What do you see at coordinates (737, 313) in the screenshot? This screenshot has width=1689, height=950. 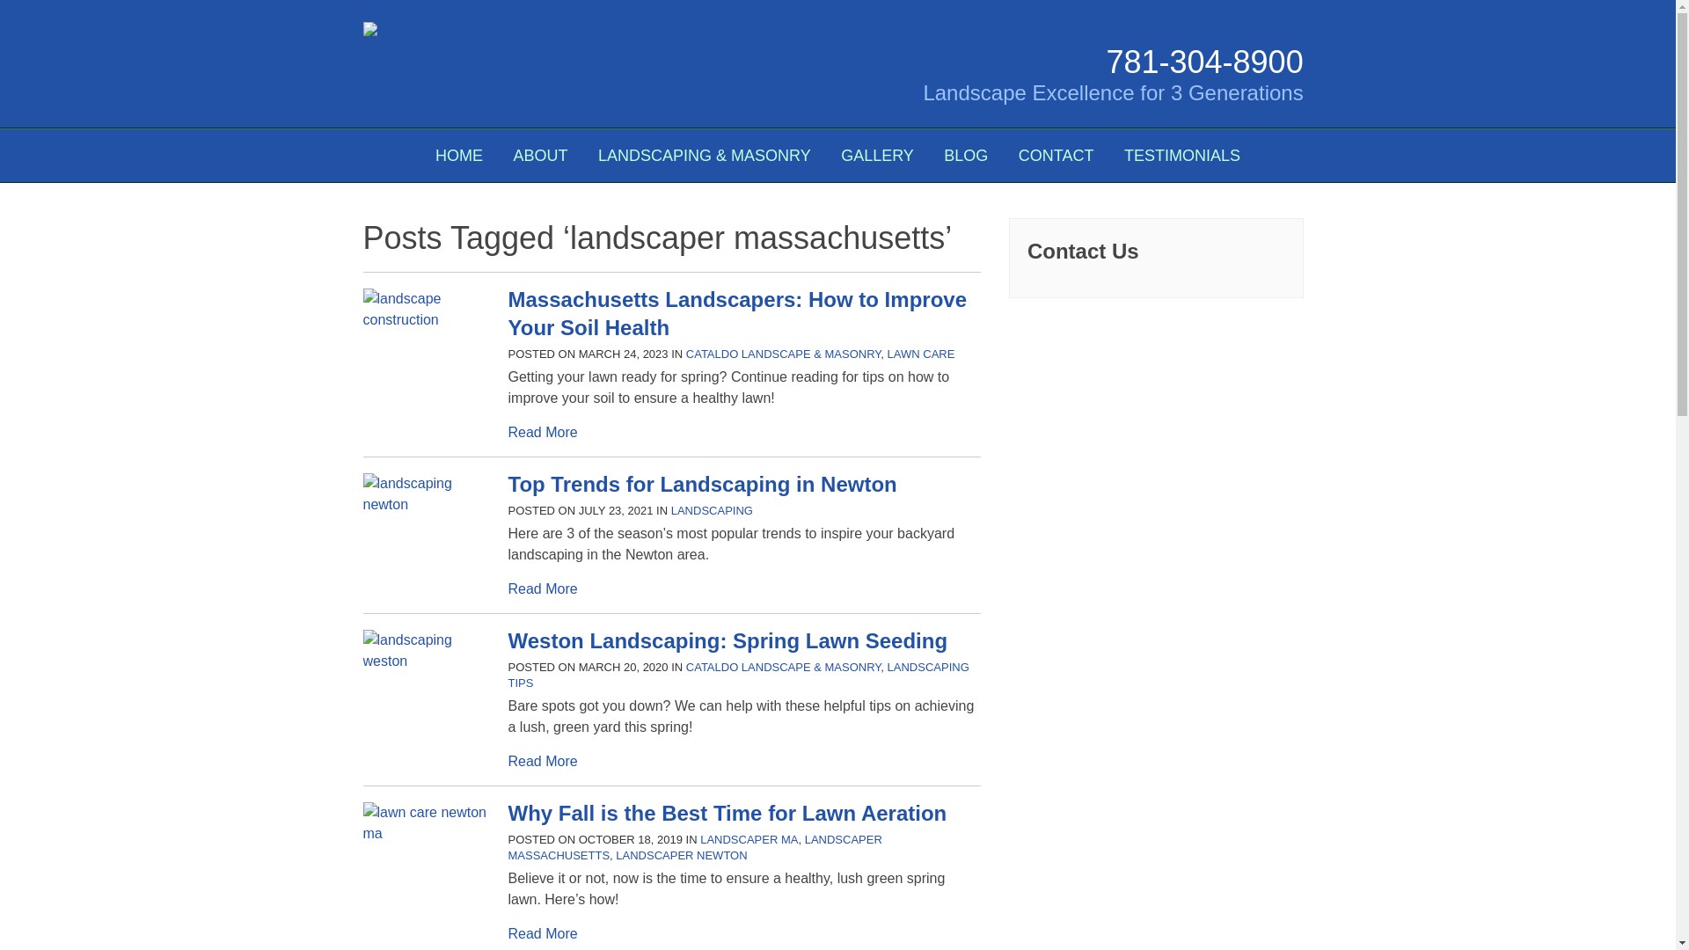 I see `Massachusetts Landscapers: How to Improve Your Soil Health` at bounding box center [737, 313].